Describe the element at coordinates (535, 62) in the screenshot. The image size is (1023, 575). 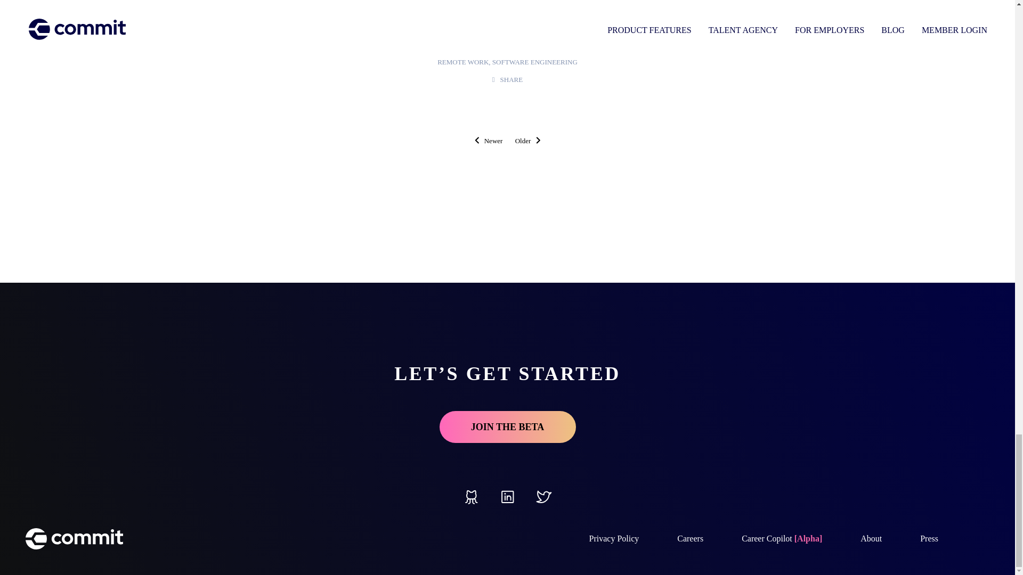
I see `SOFTWARE ENGINEERING` at that location.